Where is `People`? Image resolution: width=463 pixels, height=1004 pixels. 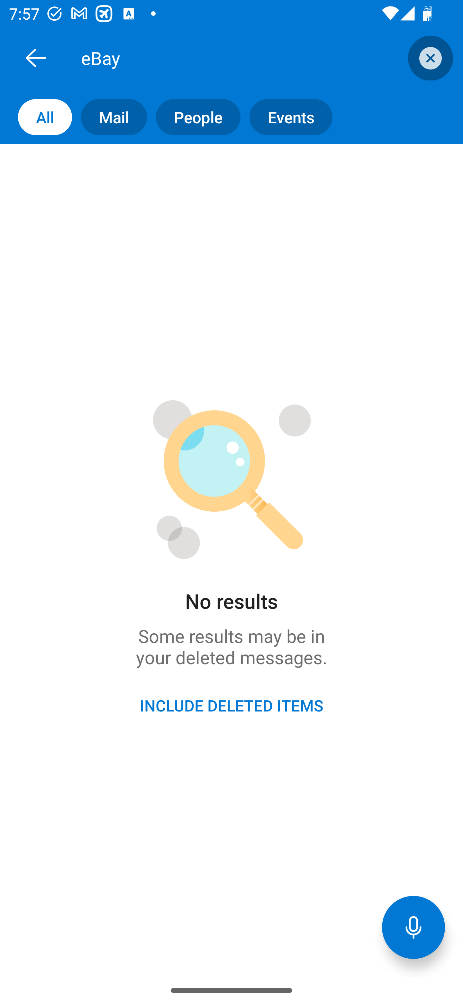 People is located at coordinates (194, 117).